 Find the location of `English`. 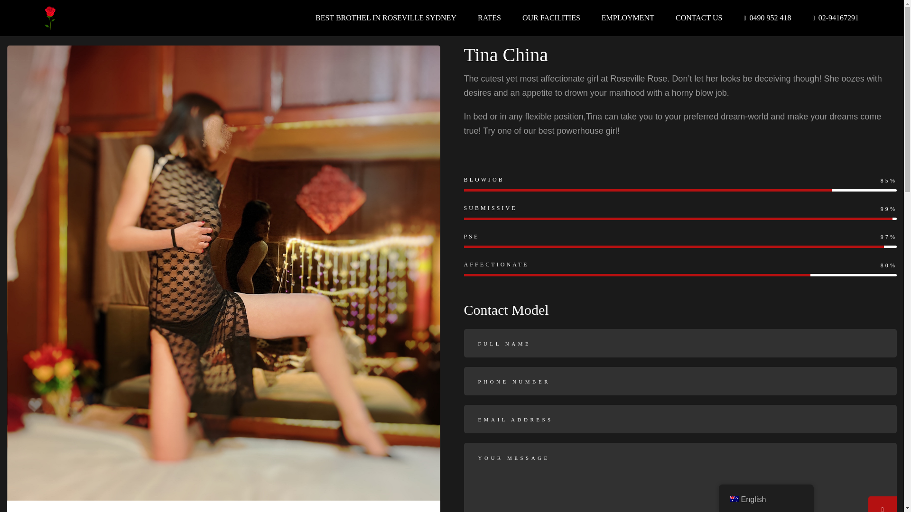

English is located at coordinates (734, 499).